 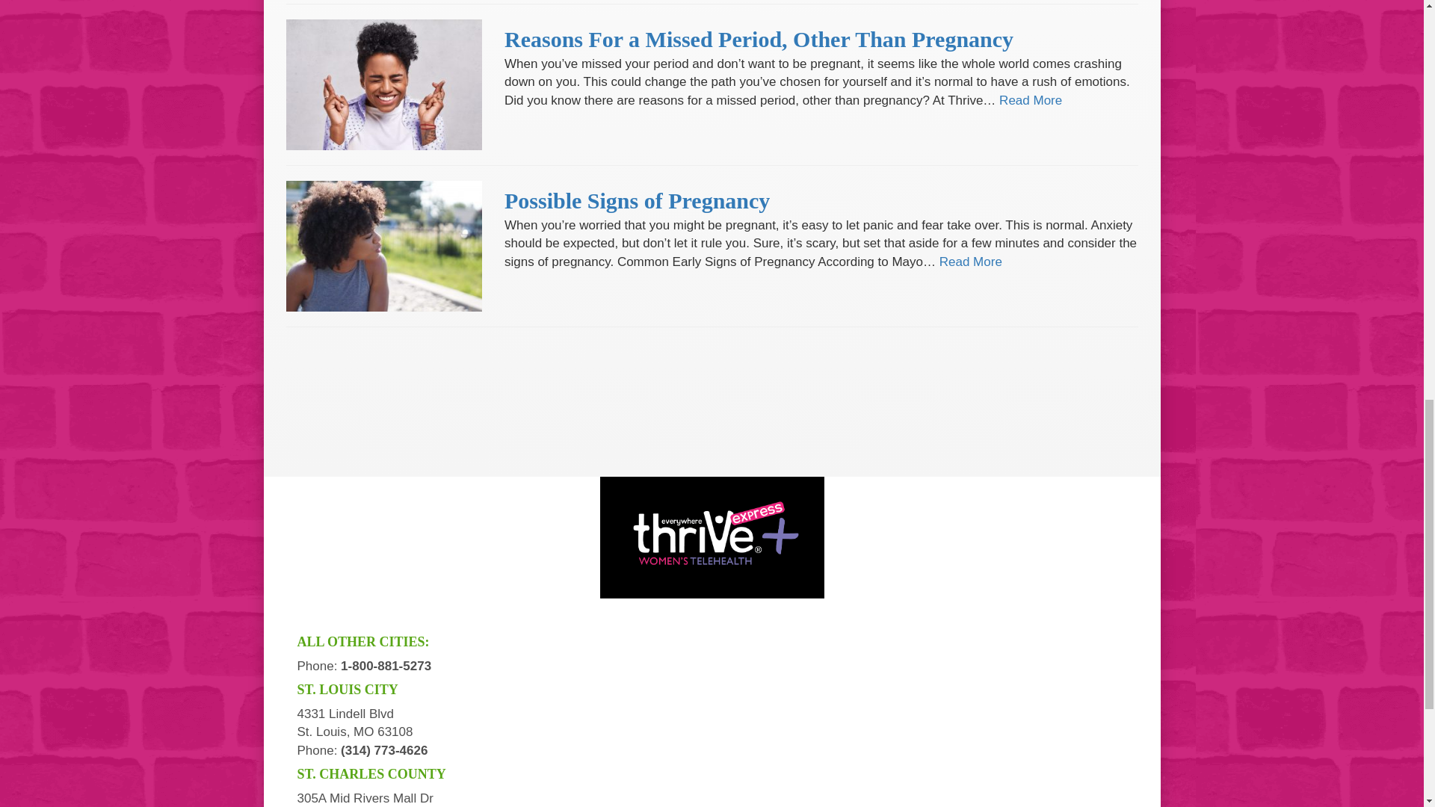 What do you see at coordinates (759, 39) in the screenshot?
I see `Reasons For a Missed Period, Other Than Pregnancy` at bounding box center [759, 39].